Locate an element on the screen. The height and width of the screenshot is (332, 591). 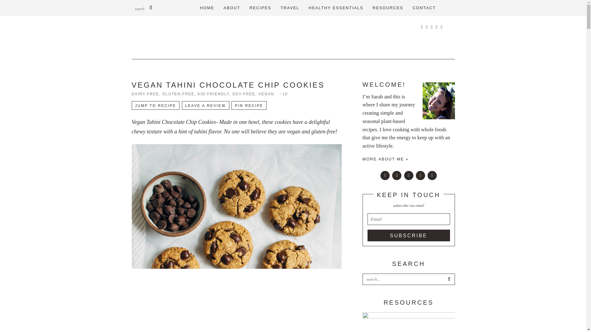
HOME is located at coordinates (207, 8).